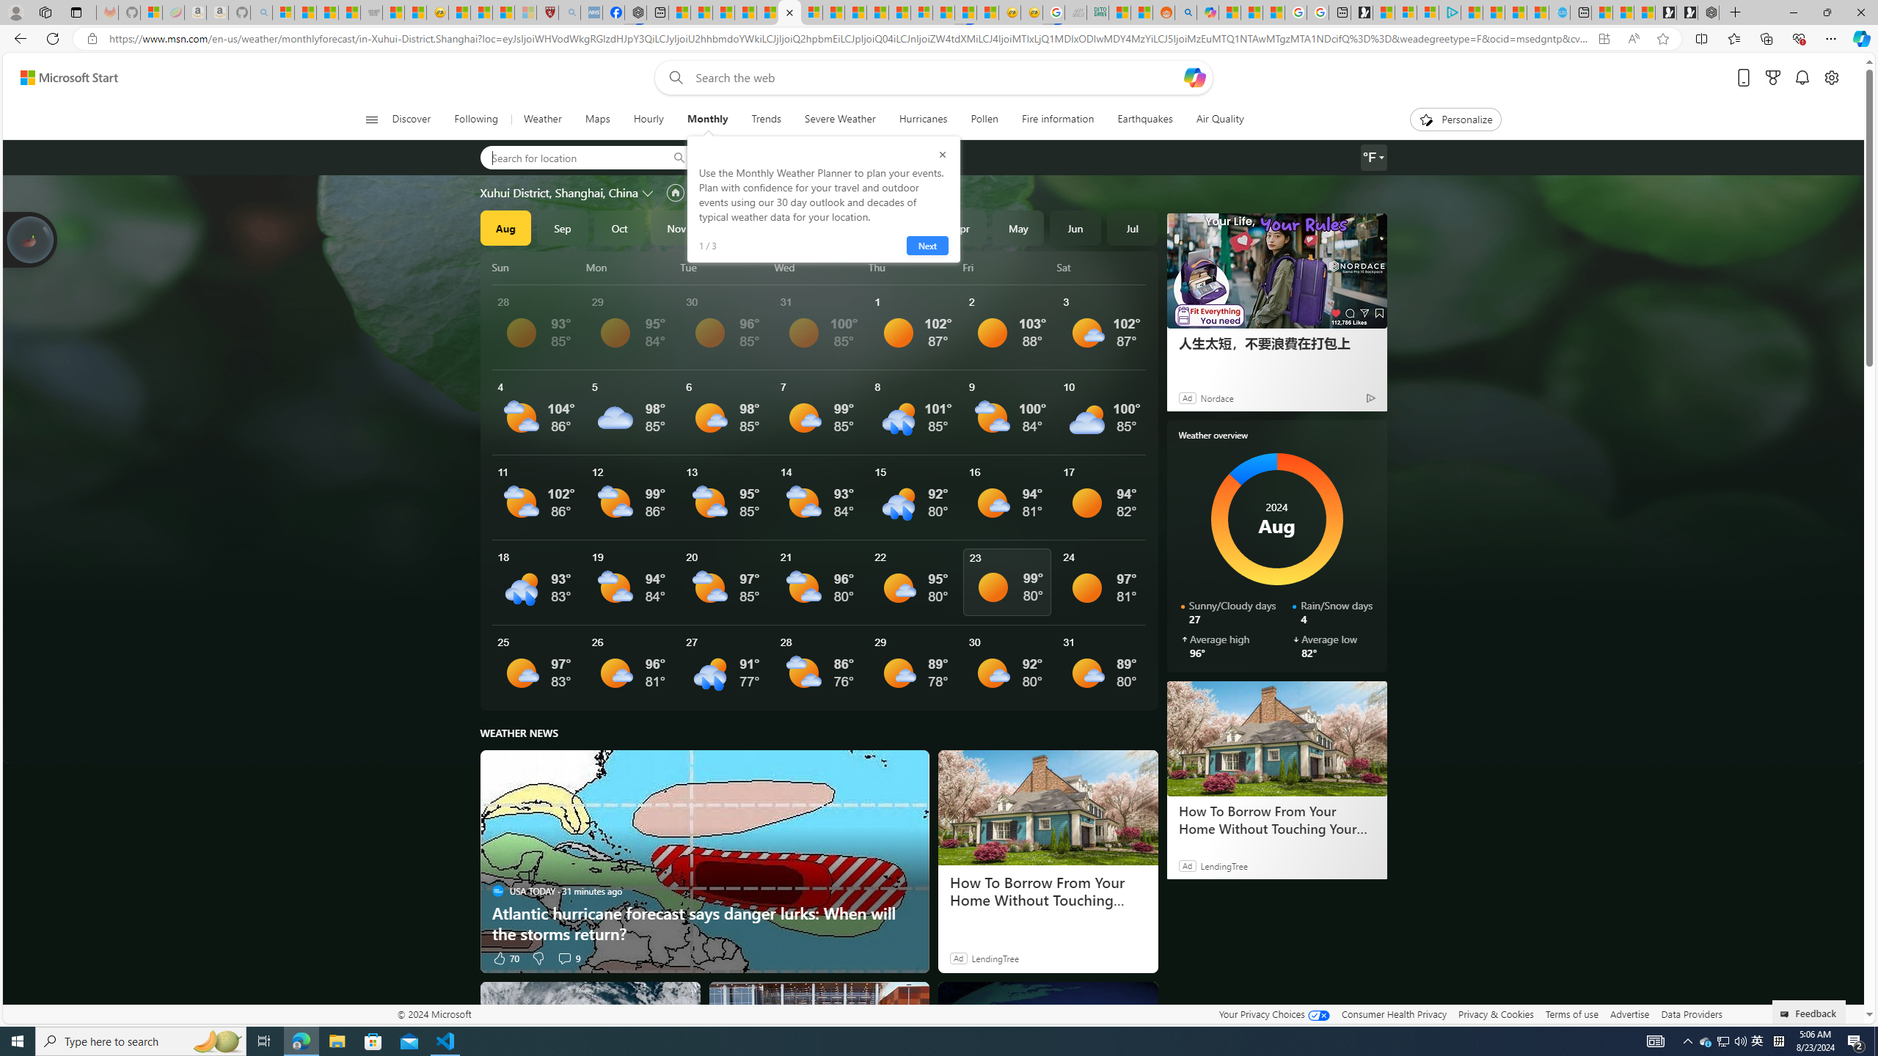 The width and height of the screenshot is (1878, 1056). I want to click on Terms of use, so click(1571, 1013).